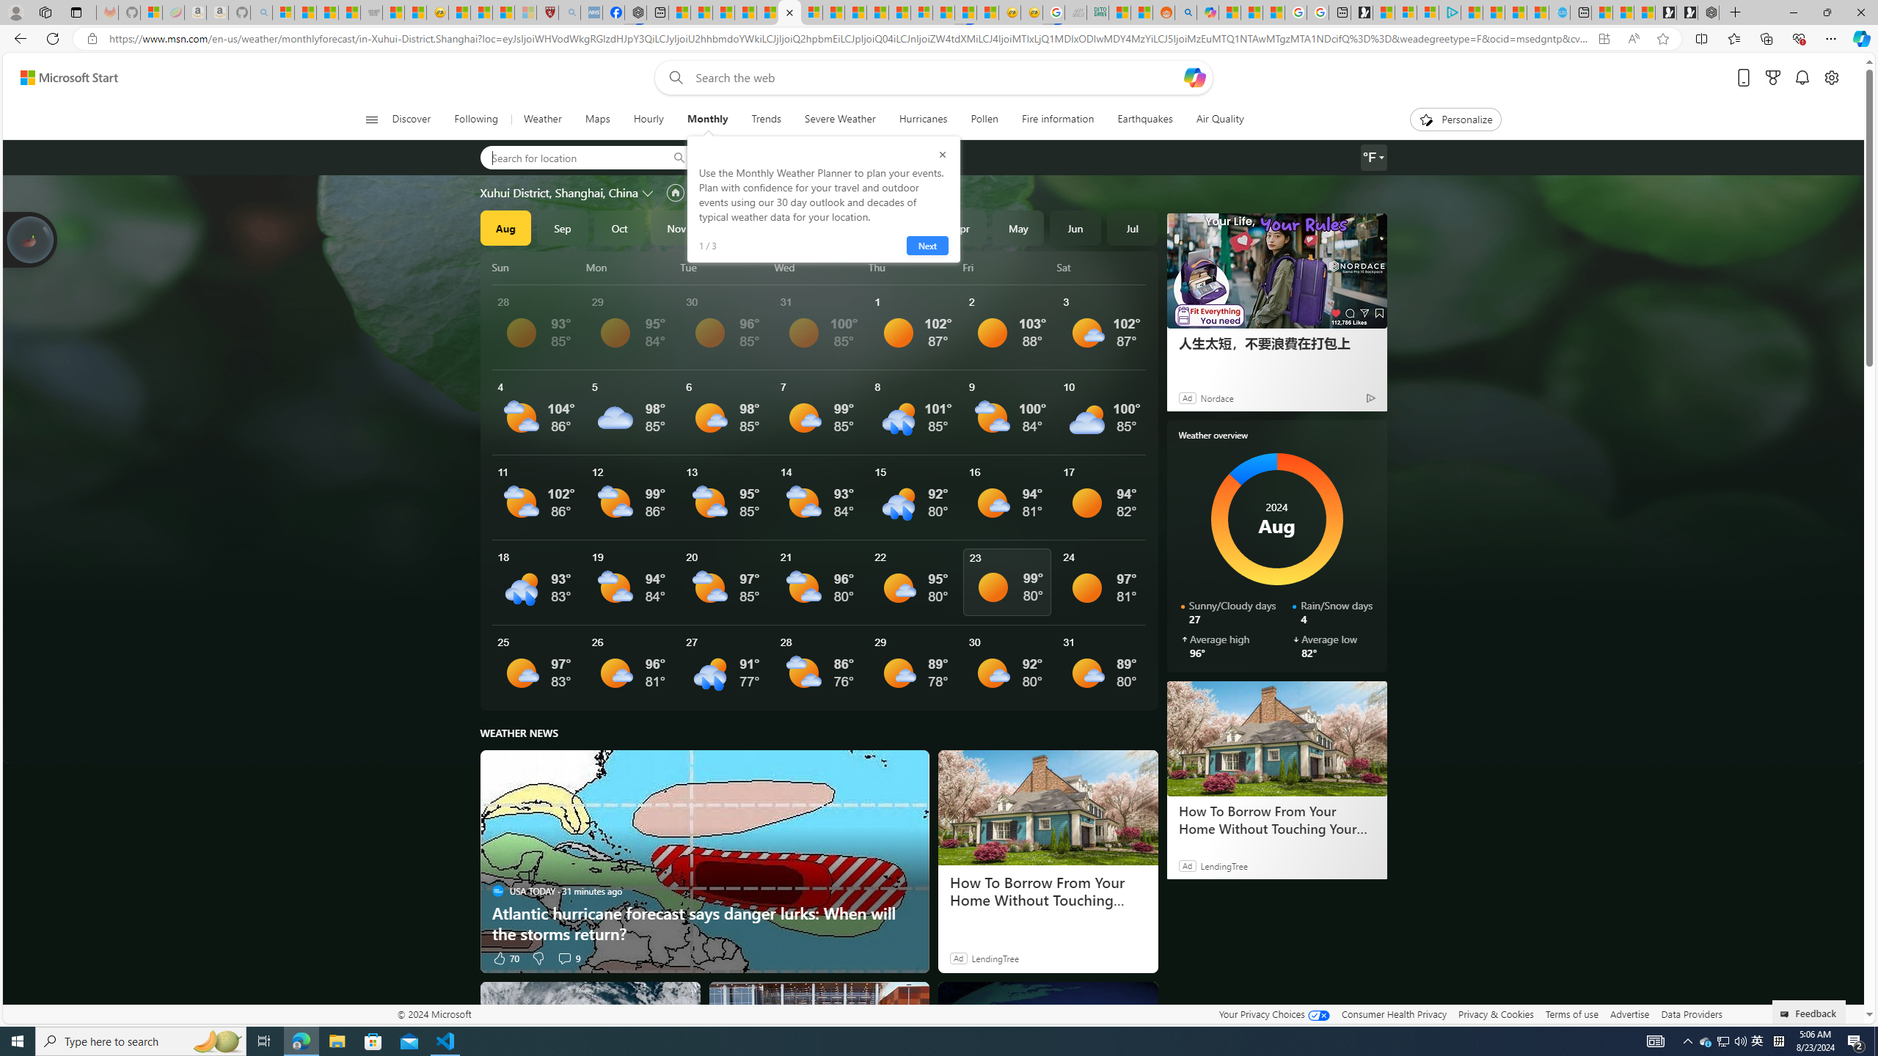 The width and height of the screenshot is (1878, 1056). I want to click on Terms of use, so click(1571, 1013).